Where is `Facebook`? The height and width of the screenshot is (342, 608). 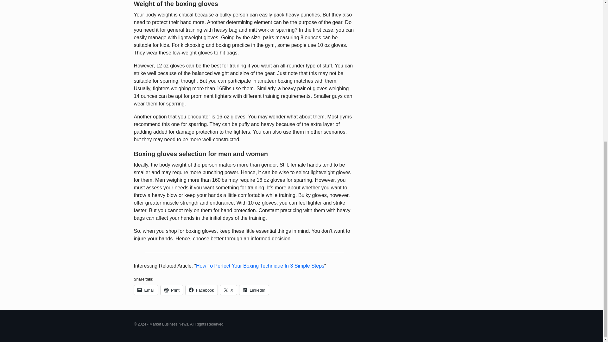 Facebook is located at coordinates (201, 290).